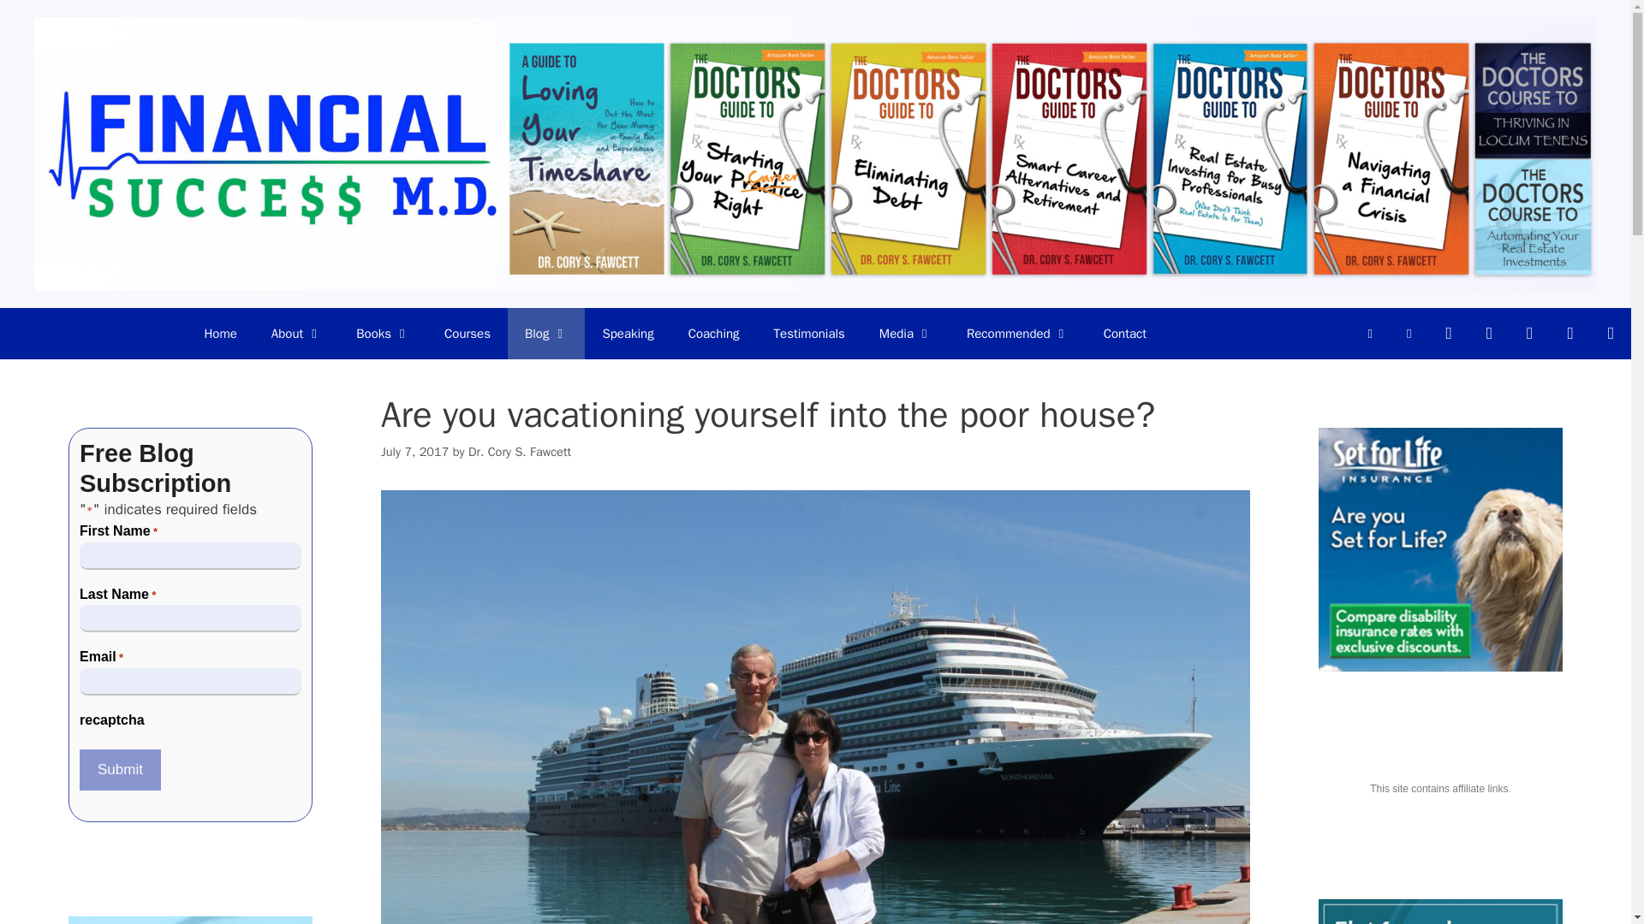 The width and height of the screenshot is (1644, 924). Describe the element at coordinates (519, 452) in the screenshot. I see `View all posts by Dr. Cory S. Fawcett` at that location.